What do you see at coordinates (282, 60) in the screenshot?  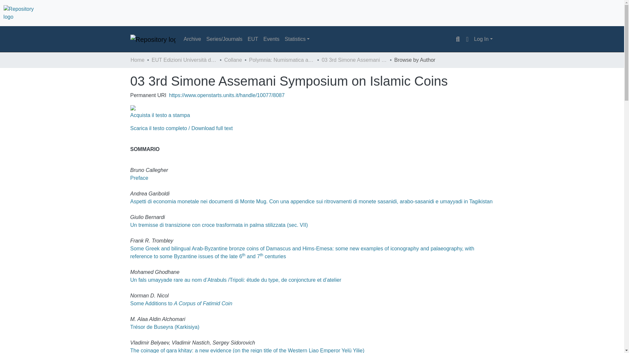 I see `Polymnia: Numismatica antica e medievale. Studi` at bounding box center [282, 60].